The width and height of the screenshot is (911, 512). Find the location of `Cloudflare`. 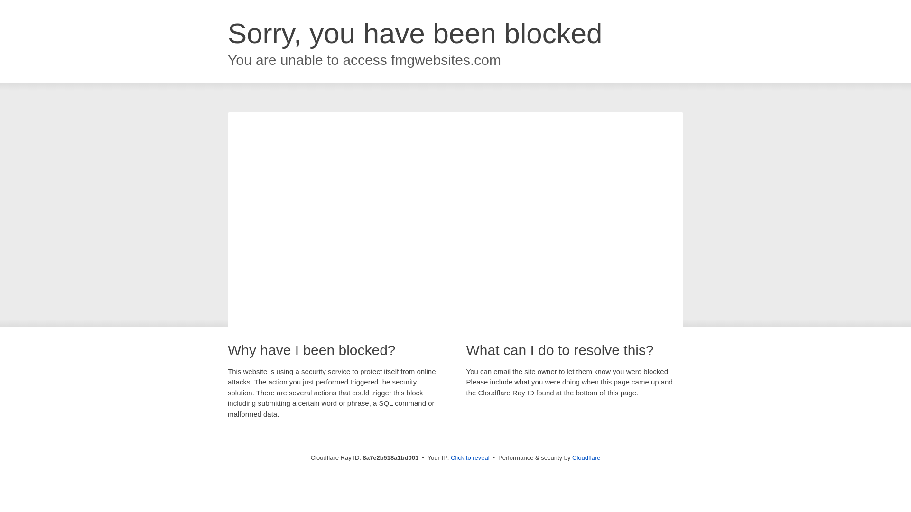

Cloudflare is located at coordinates (586, 457).